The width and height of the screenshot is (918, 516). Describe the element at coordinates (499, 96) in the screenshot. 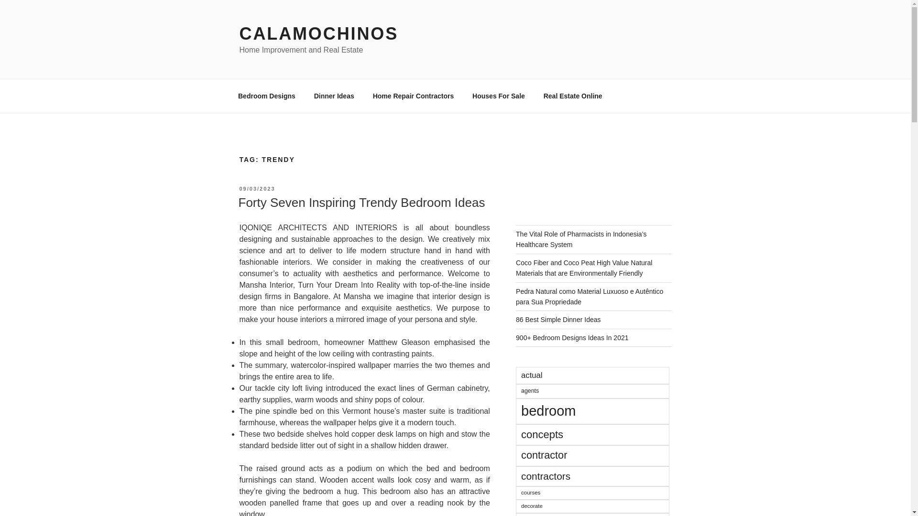

I see `Houses For Sale` at that location.